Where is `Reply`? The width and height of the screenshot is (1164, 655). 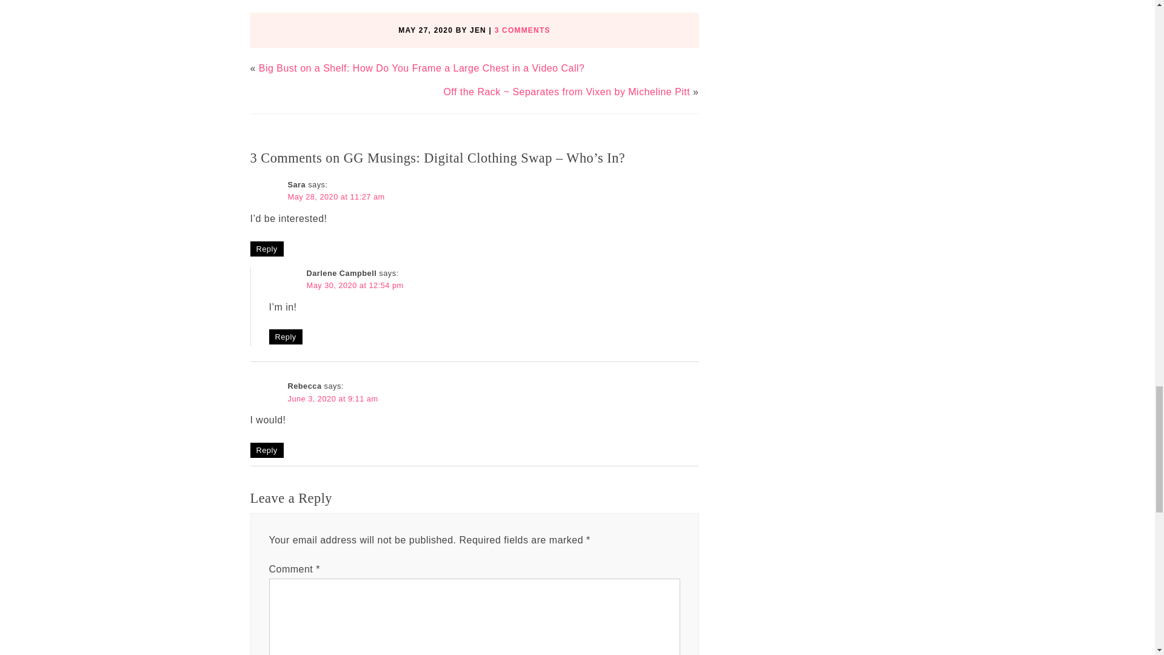
Reply is located at coordinates (286, 337).